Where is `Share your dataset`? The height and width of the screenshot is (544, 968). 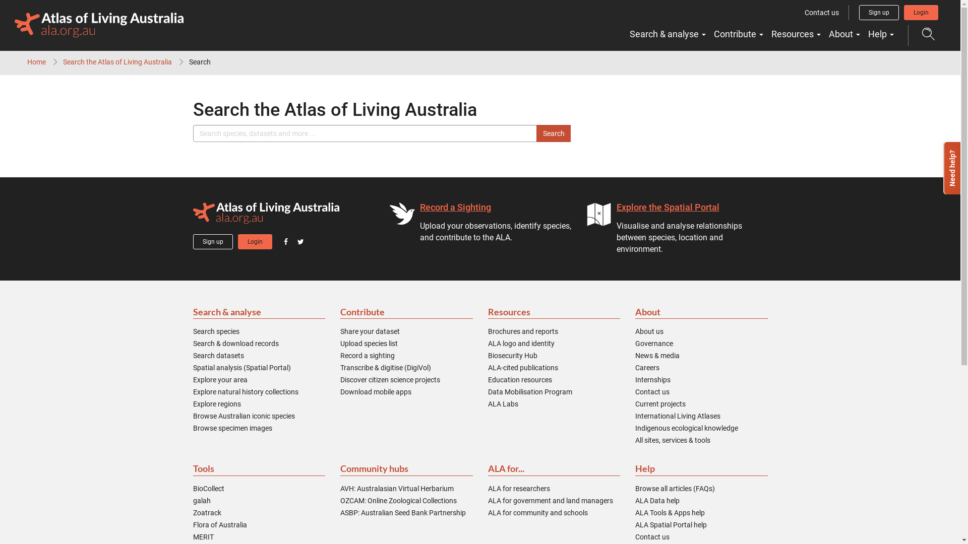 Share your dataset is located at coordinates (370, 331).